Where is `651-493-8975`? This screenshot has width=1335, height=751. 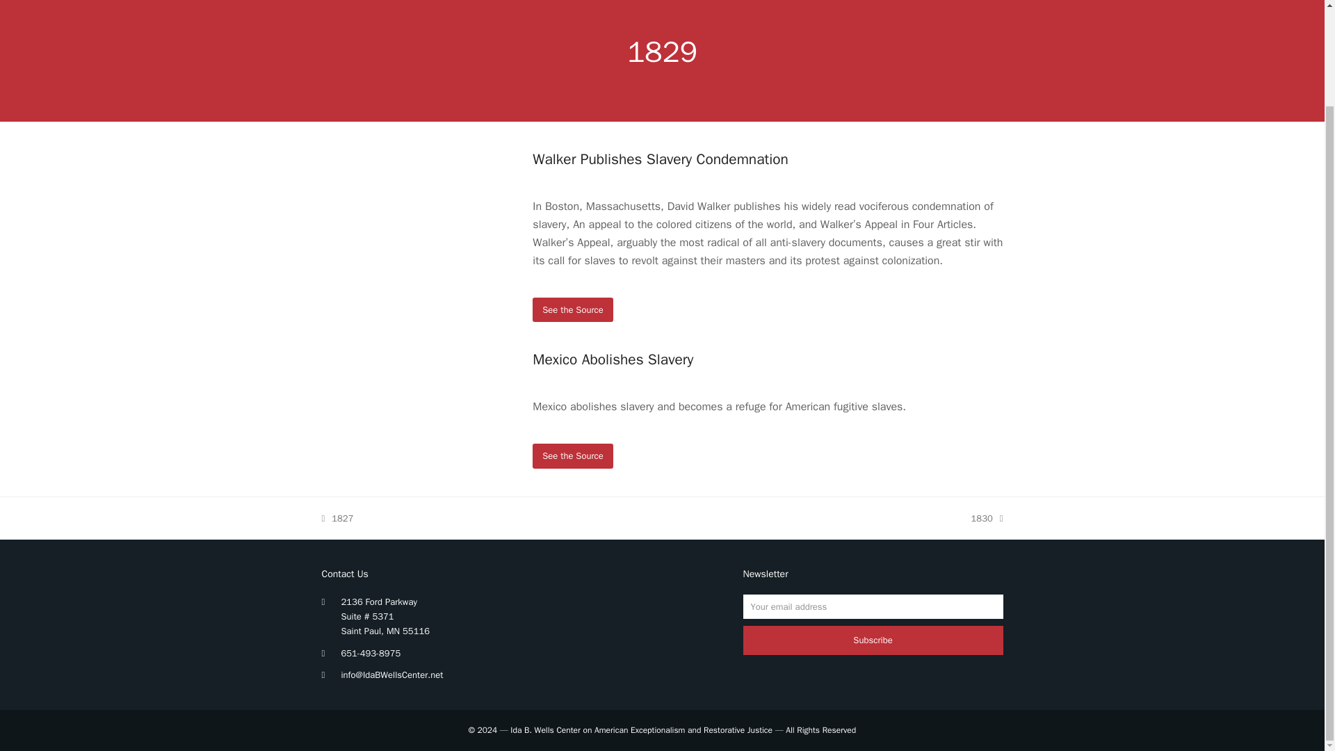 651-493-8975 is located at coordinates (573, 455).